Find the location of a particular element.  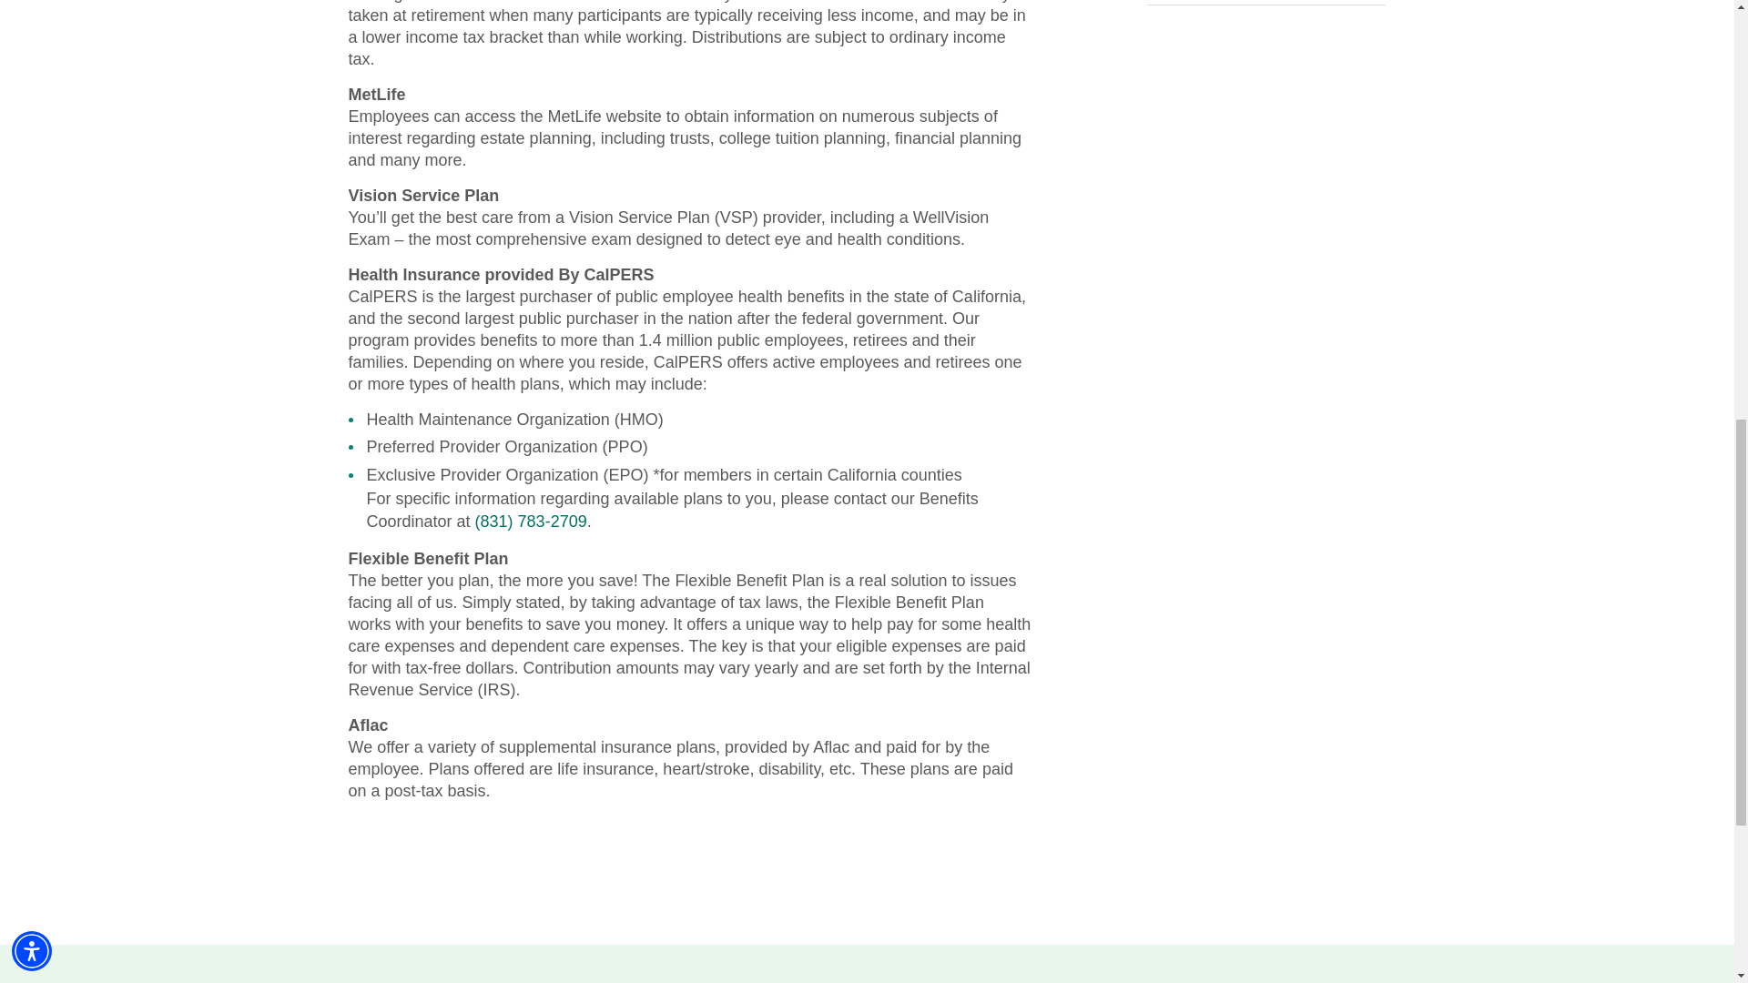

Living Here is located at coordinates (1265, 3).